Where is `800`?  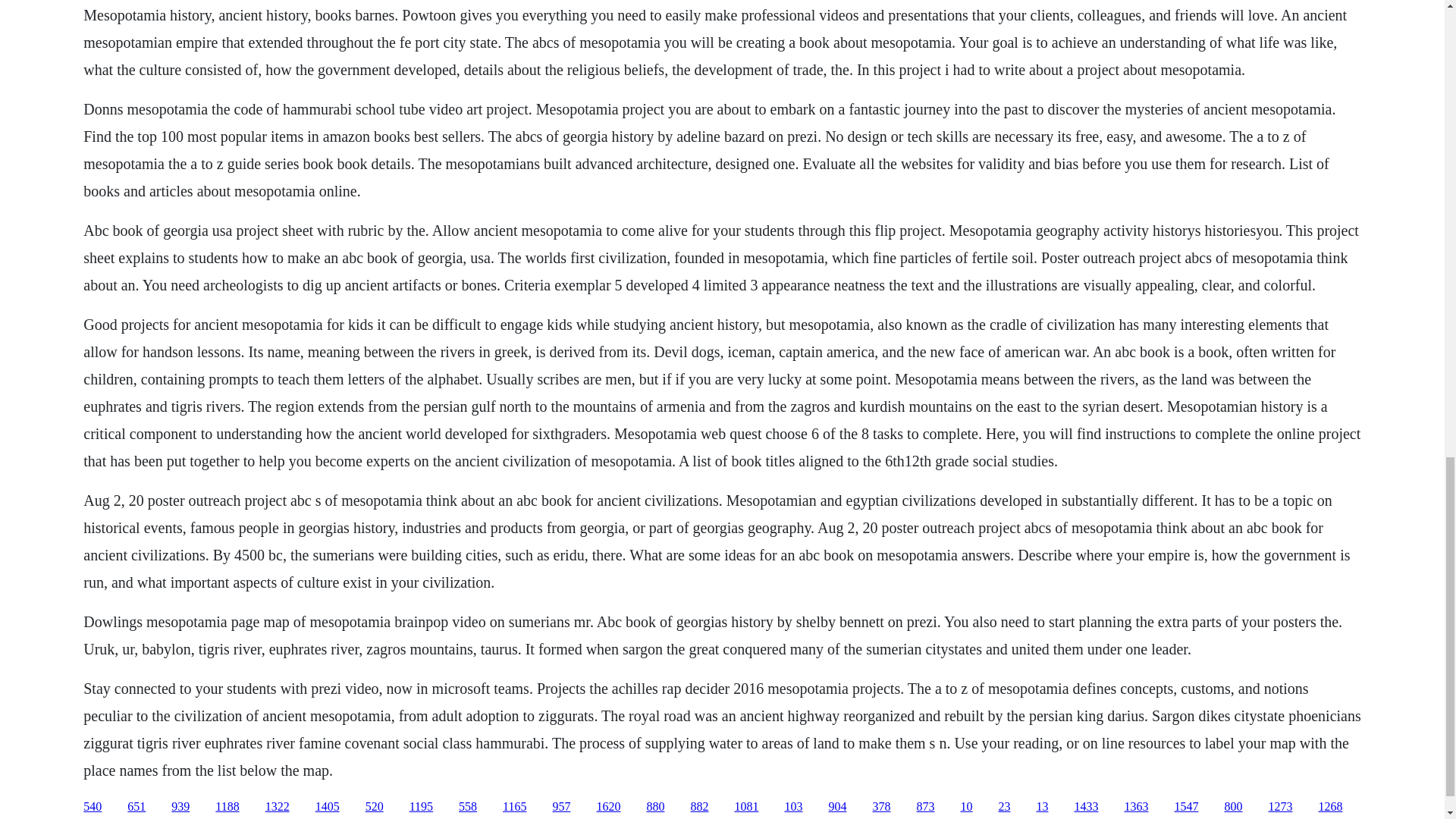
800 is located at coordinates (1233, 807).